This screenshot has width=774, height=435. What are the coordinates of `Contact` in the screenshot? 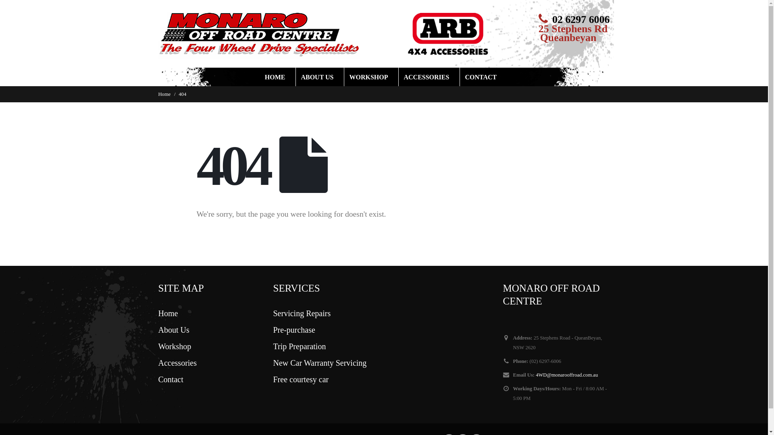 It's located at (171, 379).